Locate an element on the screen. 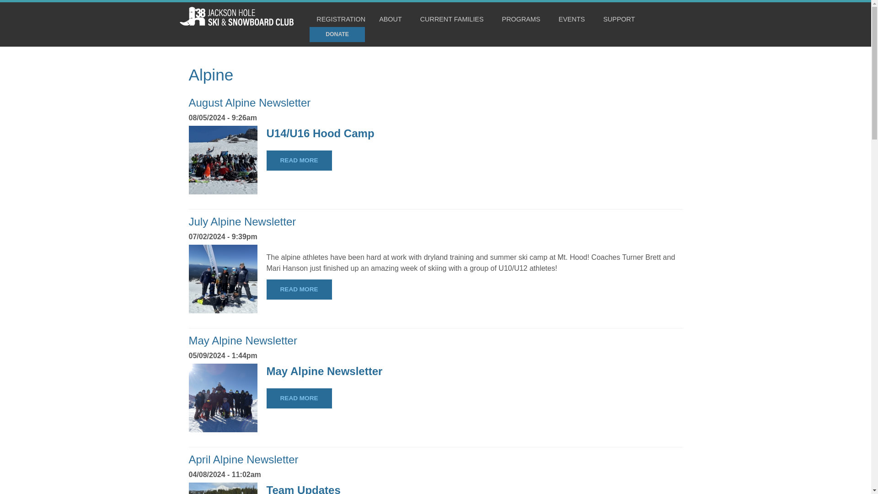  PROGRAMS is located at coordinates (523, 19).